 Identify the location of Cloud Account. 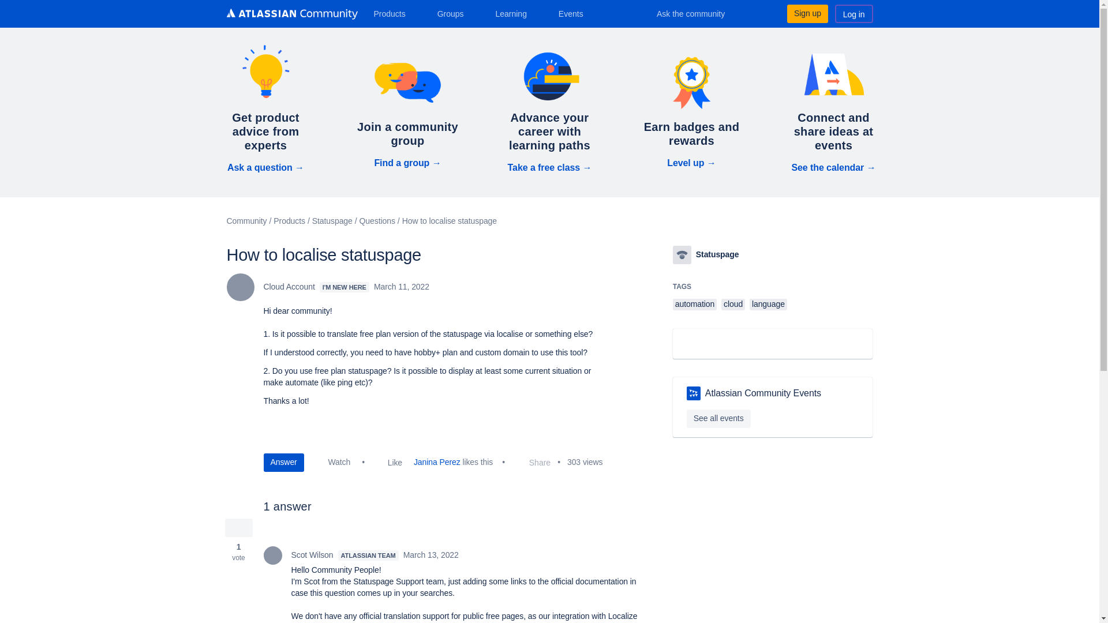
(239, 287).